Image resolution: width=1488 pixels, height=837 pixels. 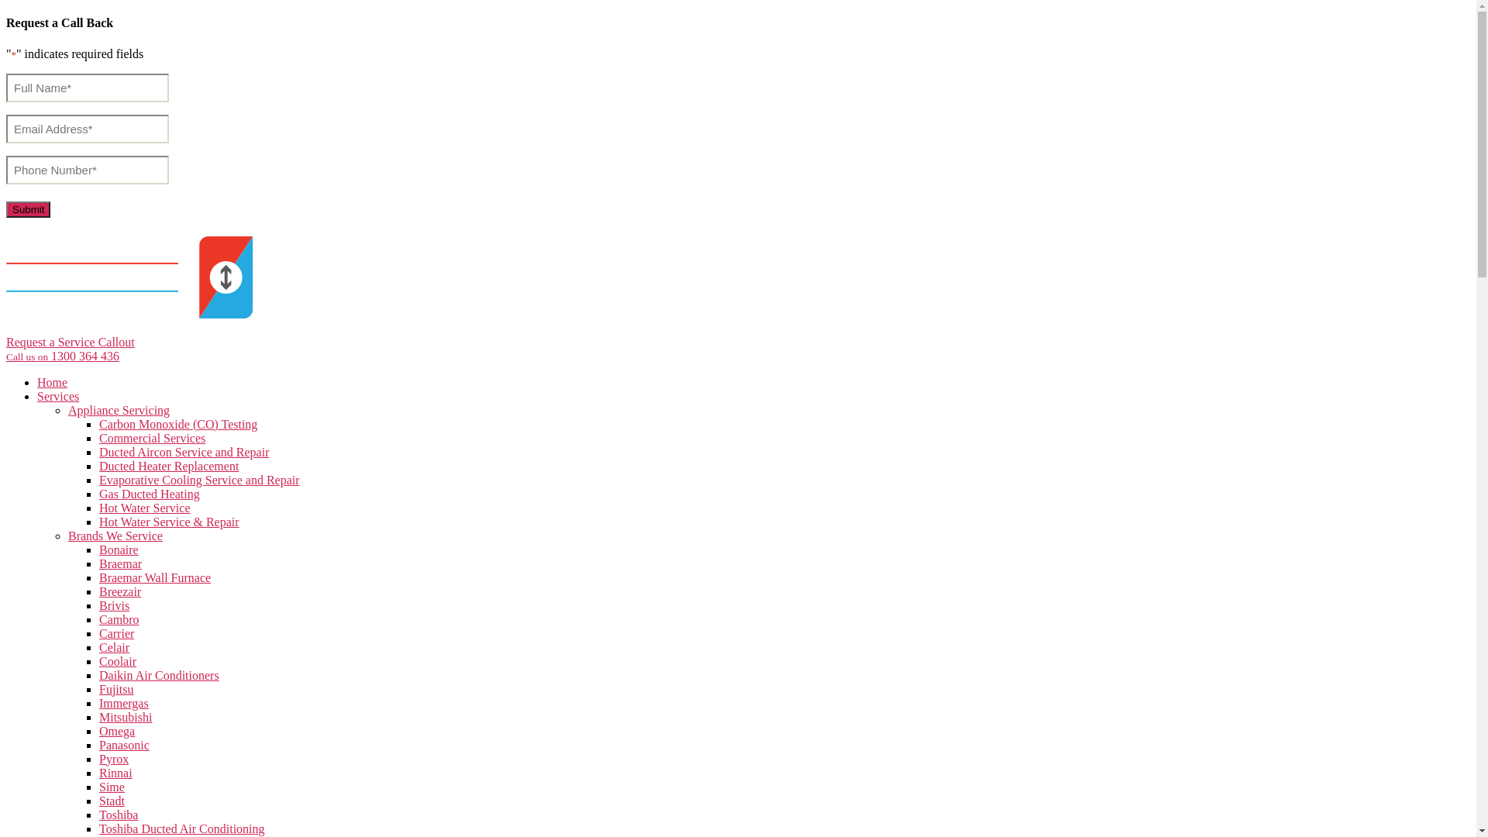 I want to click on Ducted Aircon Service and Repair, so click(x=184, y=453).